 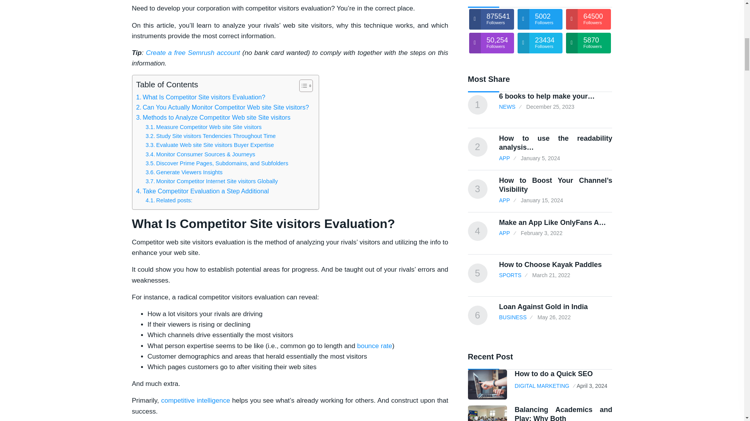 What do you see at coordinates (169, 200) in the screenshot?
I see `Related posts:` at bounding box center [169, 200].